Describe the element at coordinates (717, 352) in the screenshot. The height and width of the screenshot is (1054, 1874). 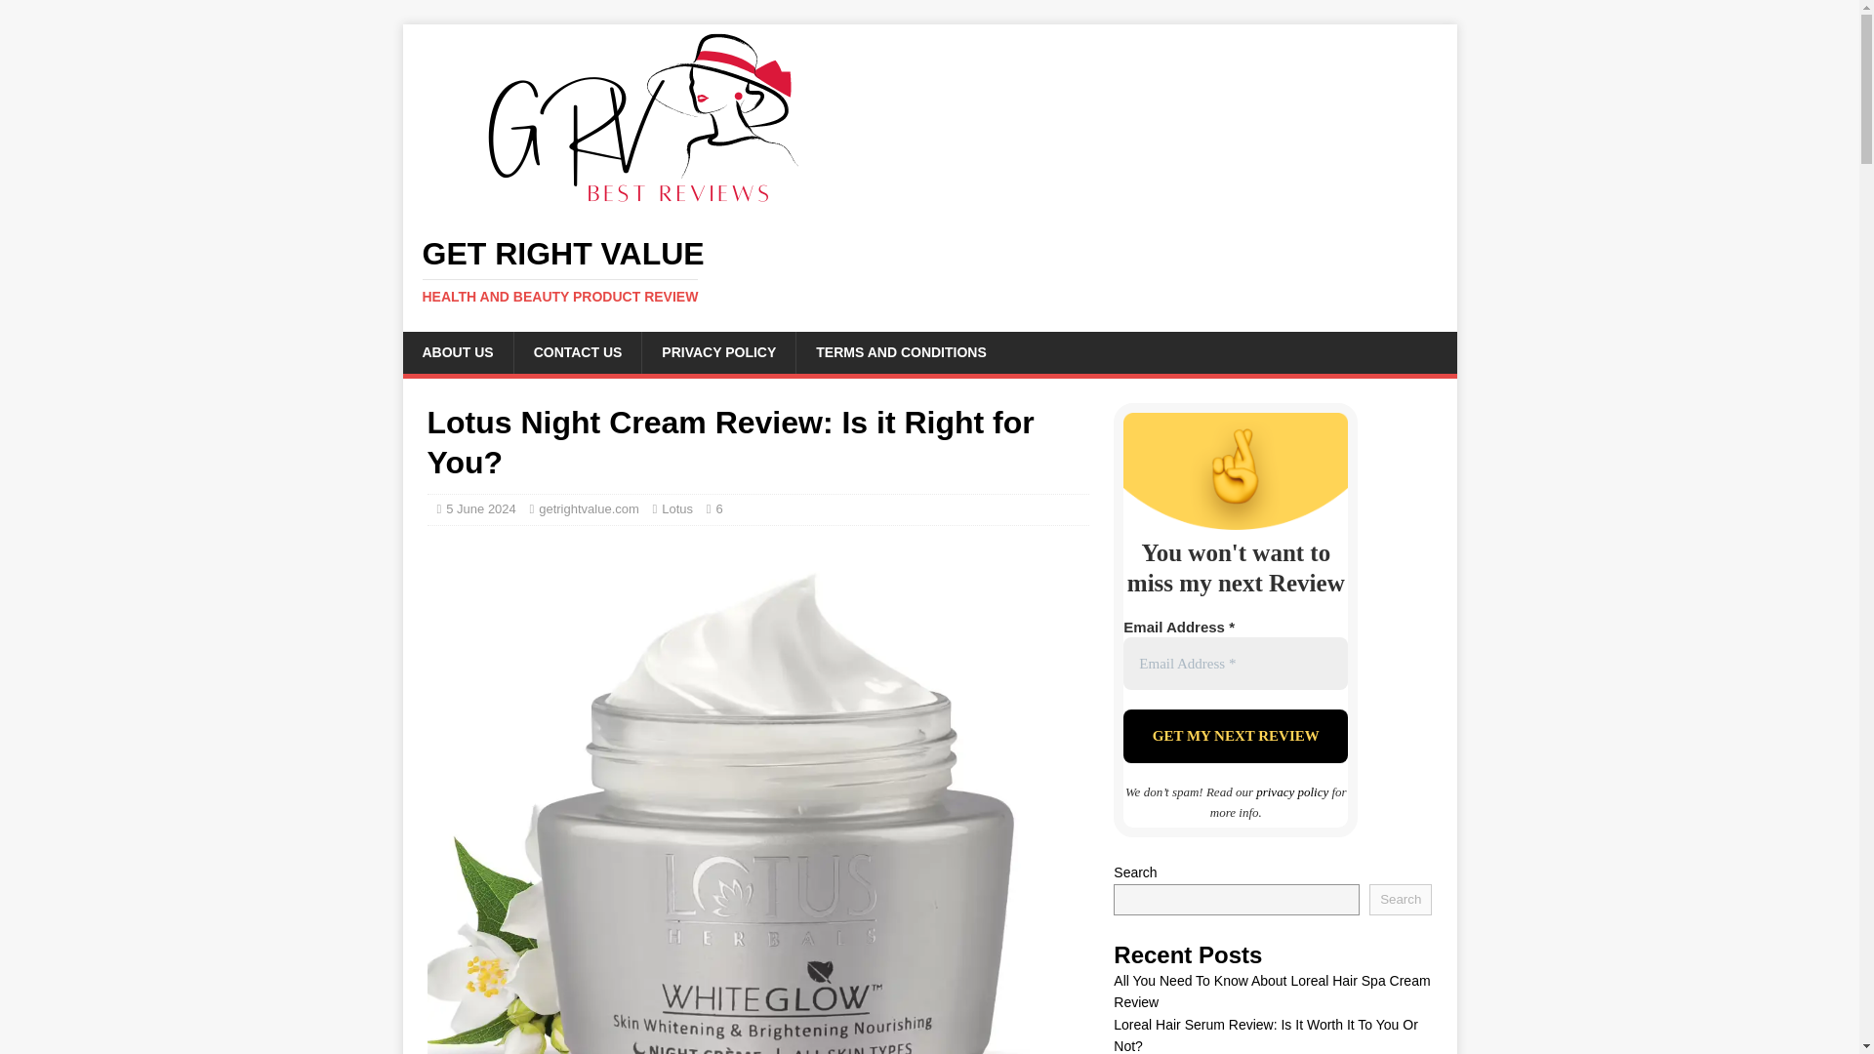
I see `PRIVACY POLICY` at that location.